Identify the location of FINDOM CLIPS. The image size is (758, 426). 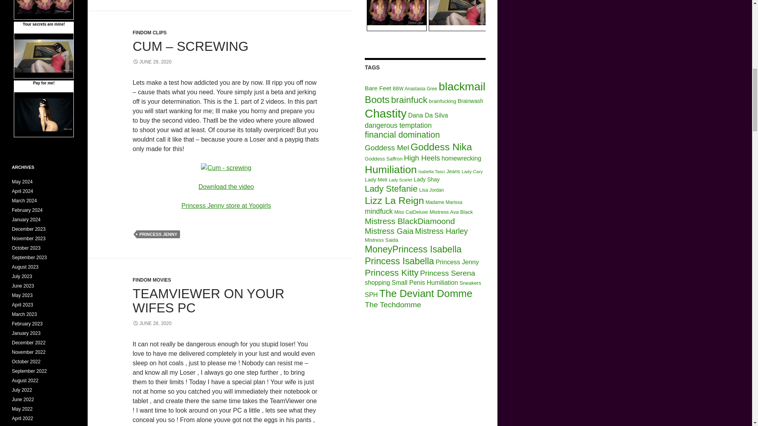
(150, 32).